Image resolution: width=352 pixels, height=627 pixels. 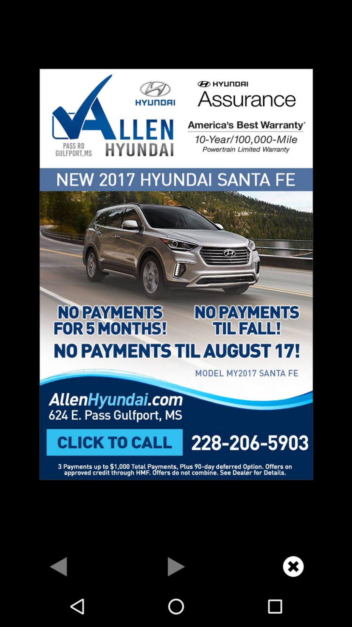 What do you see at coordinates (59, 566) in the screenshot?
I see `go to previous` at bounding box center [59, 566].